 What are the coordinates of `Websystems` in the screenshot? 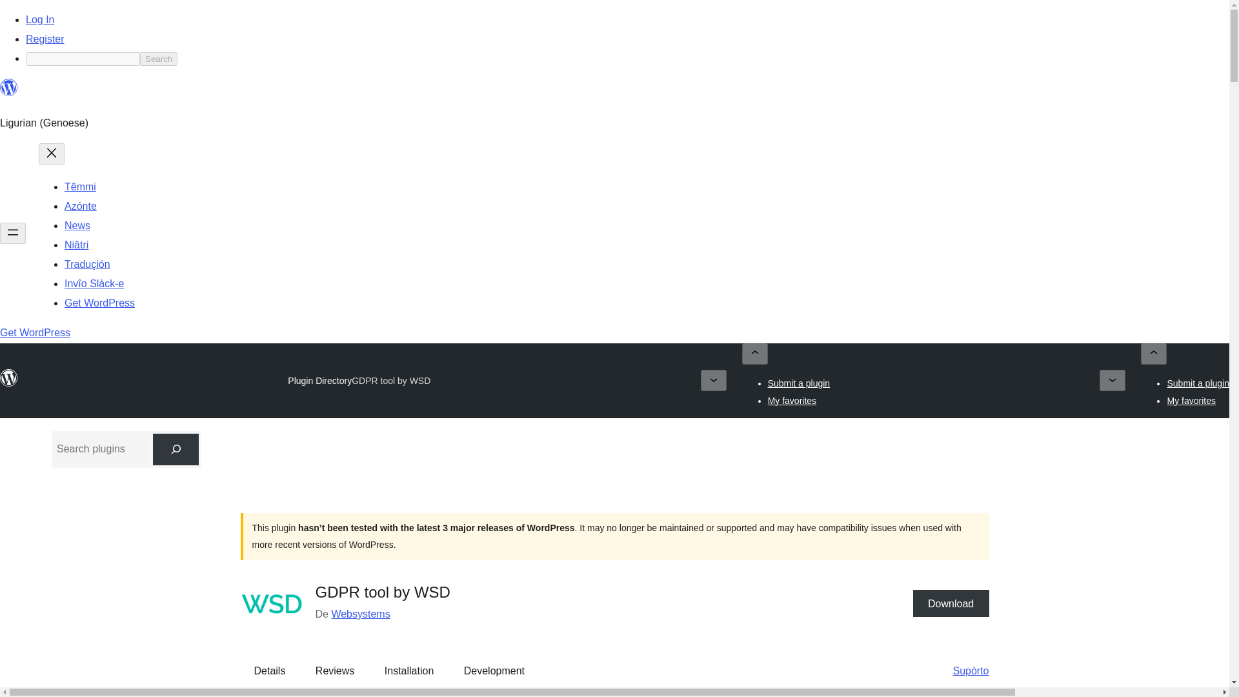 It's located at (360, 614).